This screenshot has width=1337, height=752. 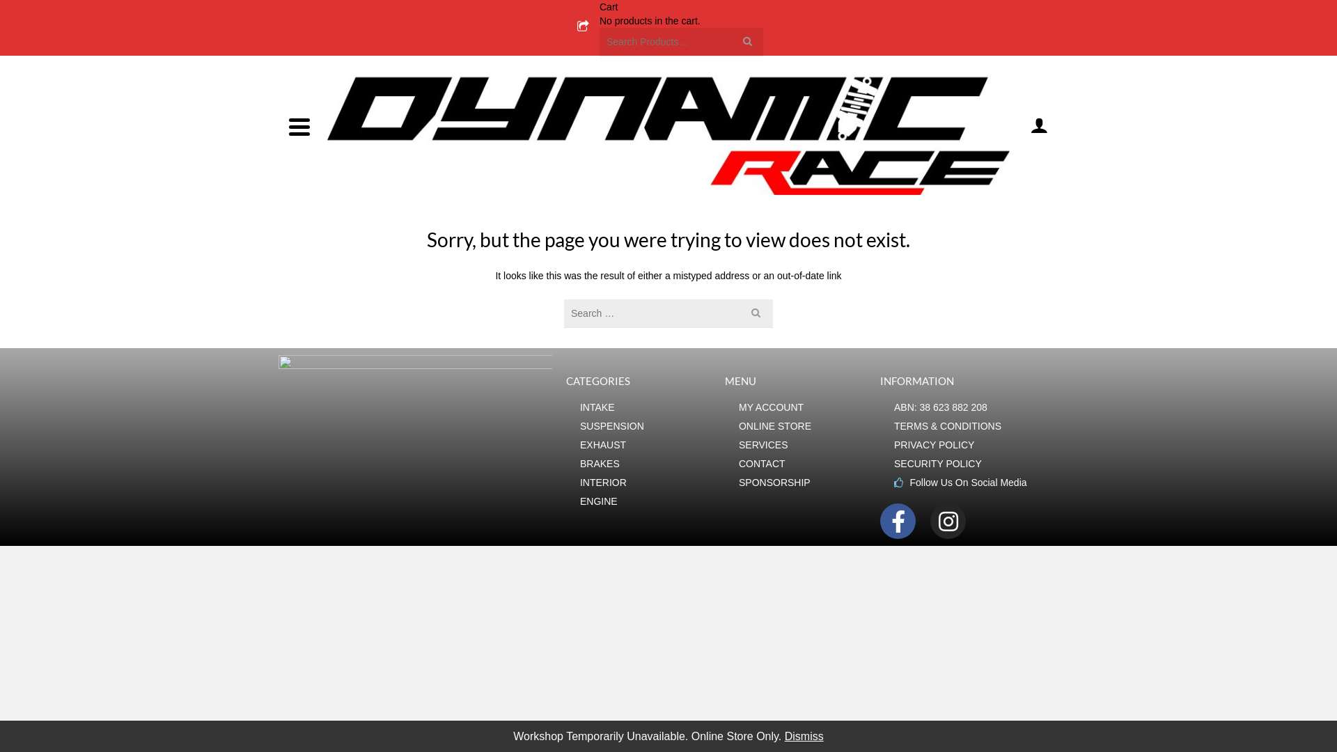 I want to click on ONLINE STORE, so click(x=802, y=426).